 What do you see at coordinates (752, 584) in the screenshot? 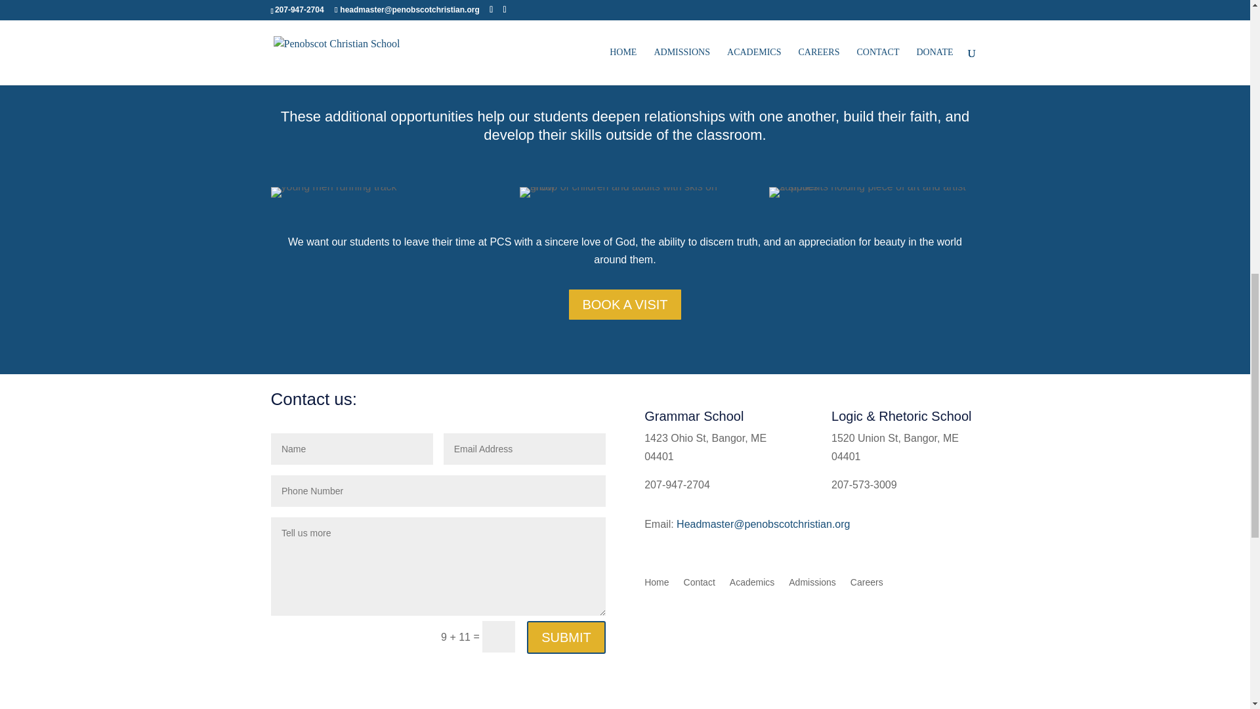
I see `Academics` at bounding box center [752, 584].